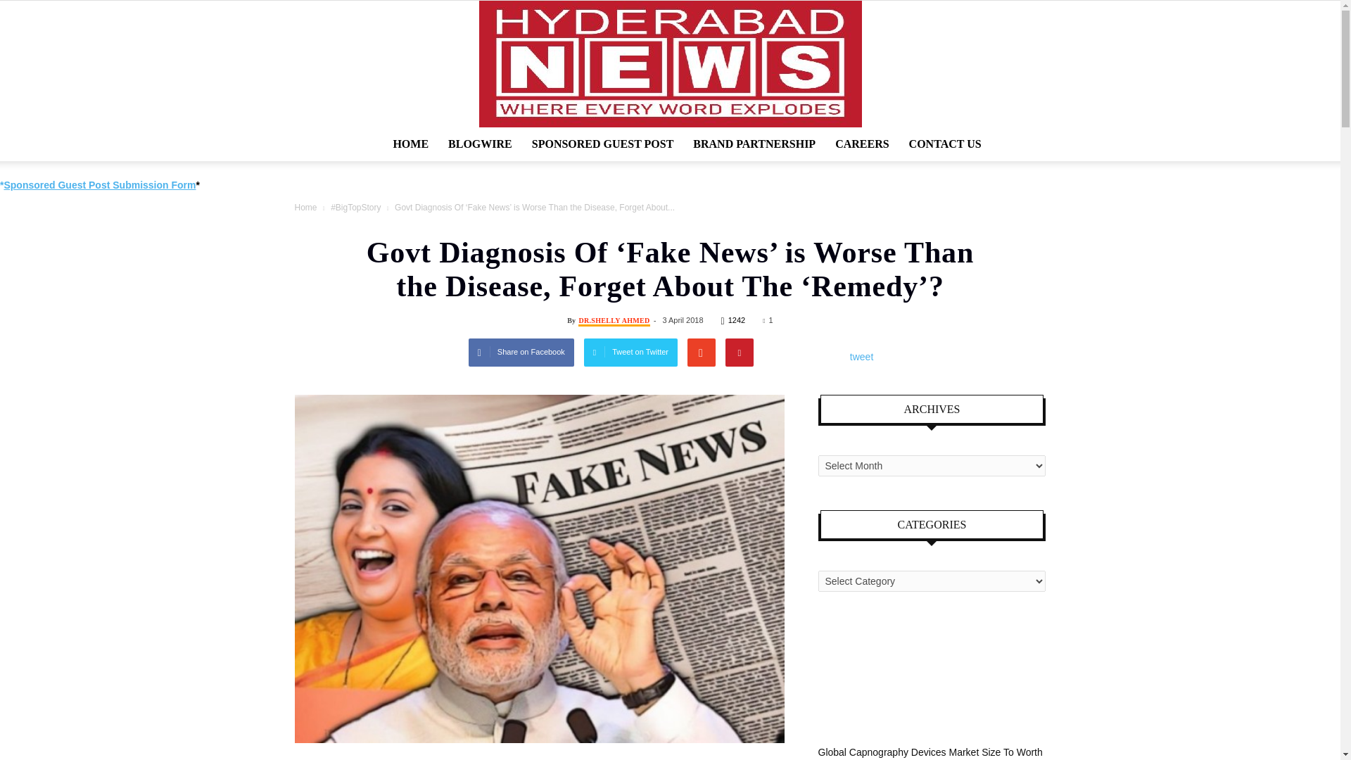  Describe the element at coordinates (946, 144) in the screenshot. I see `CONTACT US` at that location.